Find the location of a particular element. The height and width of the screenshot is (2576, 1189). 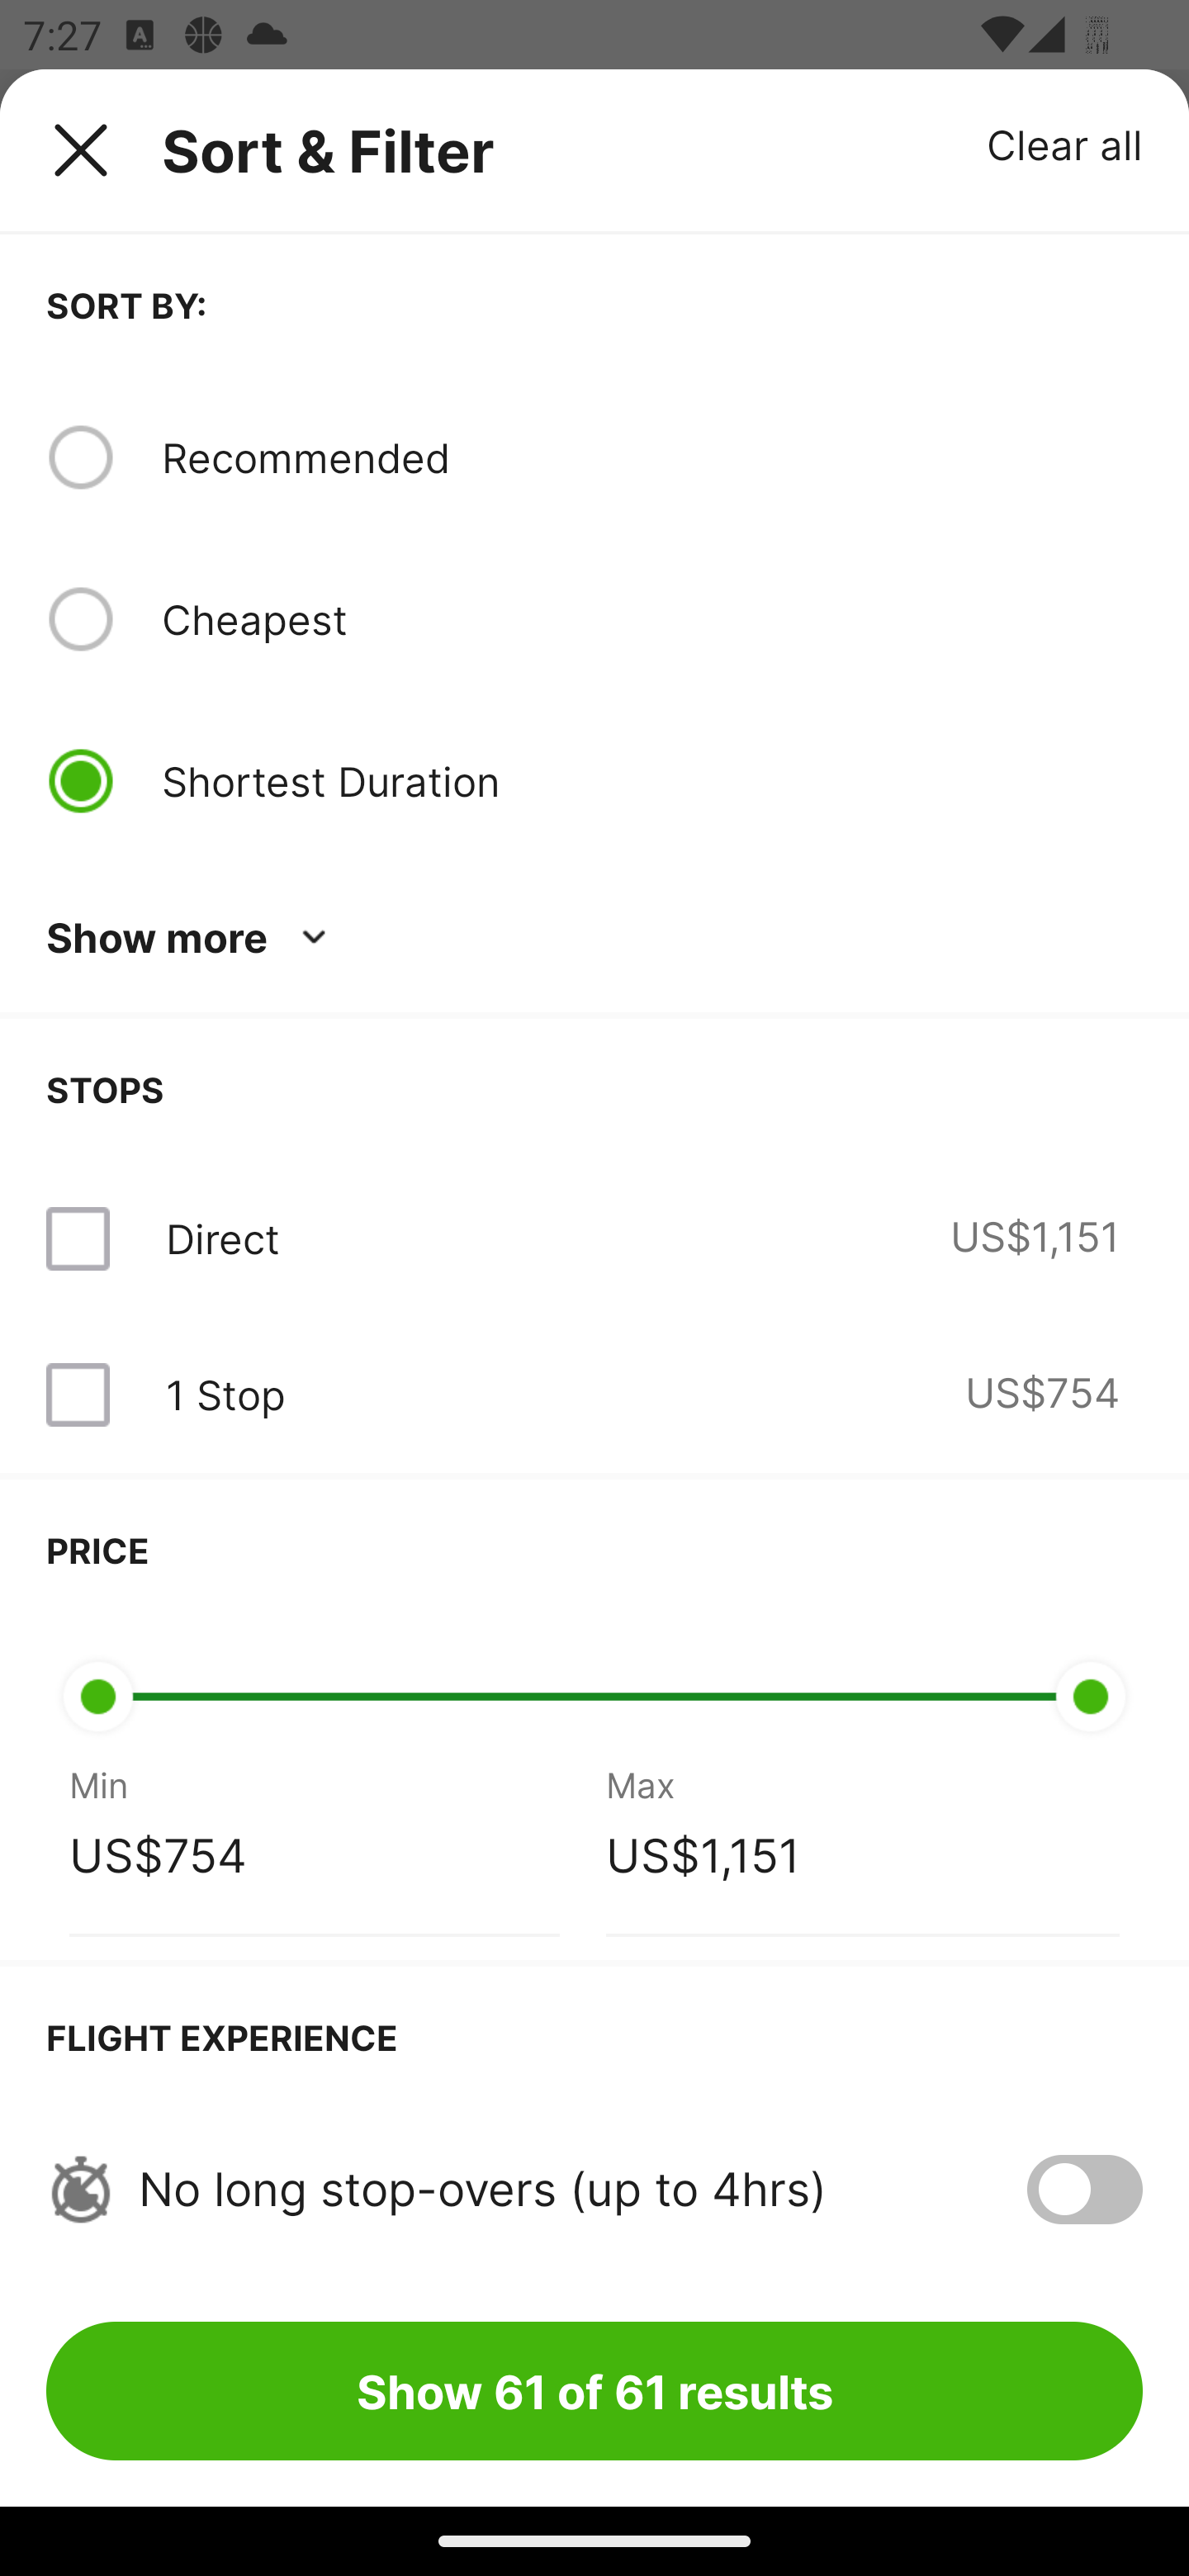

1 Stop is located at coordinates (225, 1395).